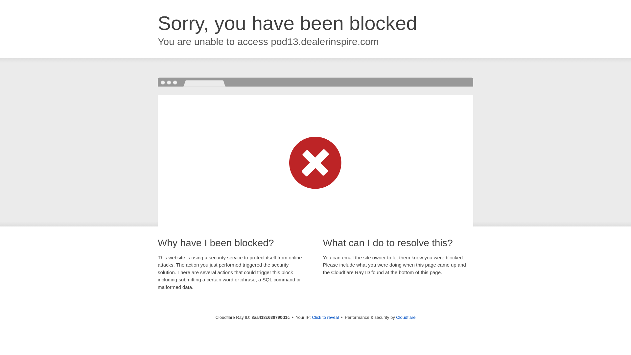 Image resolution: width=631 pixels, height=355 pixels. Describe the element at coordinates (406, 317) in the screenshot. I see `Cloudflare` at that location.